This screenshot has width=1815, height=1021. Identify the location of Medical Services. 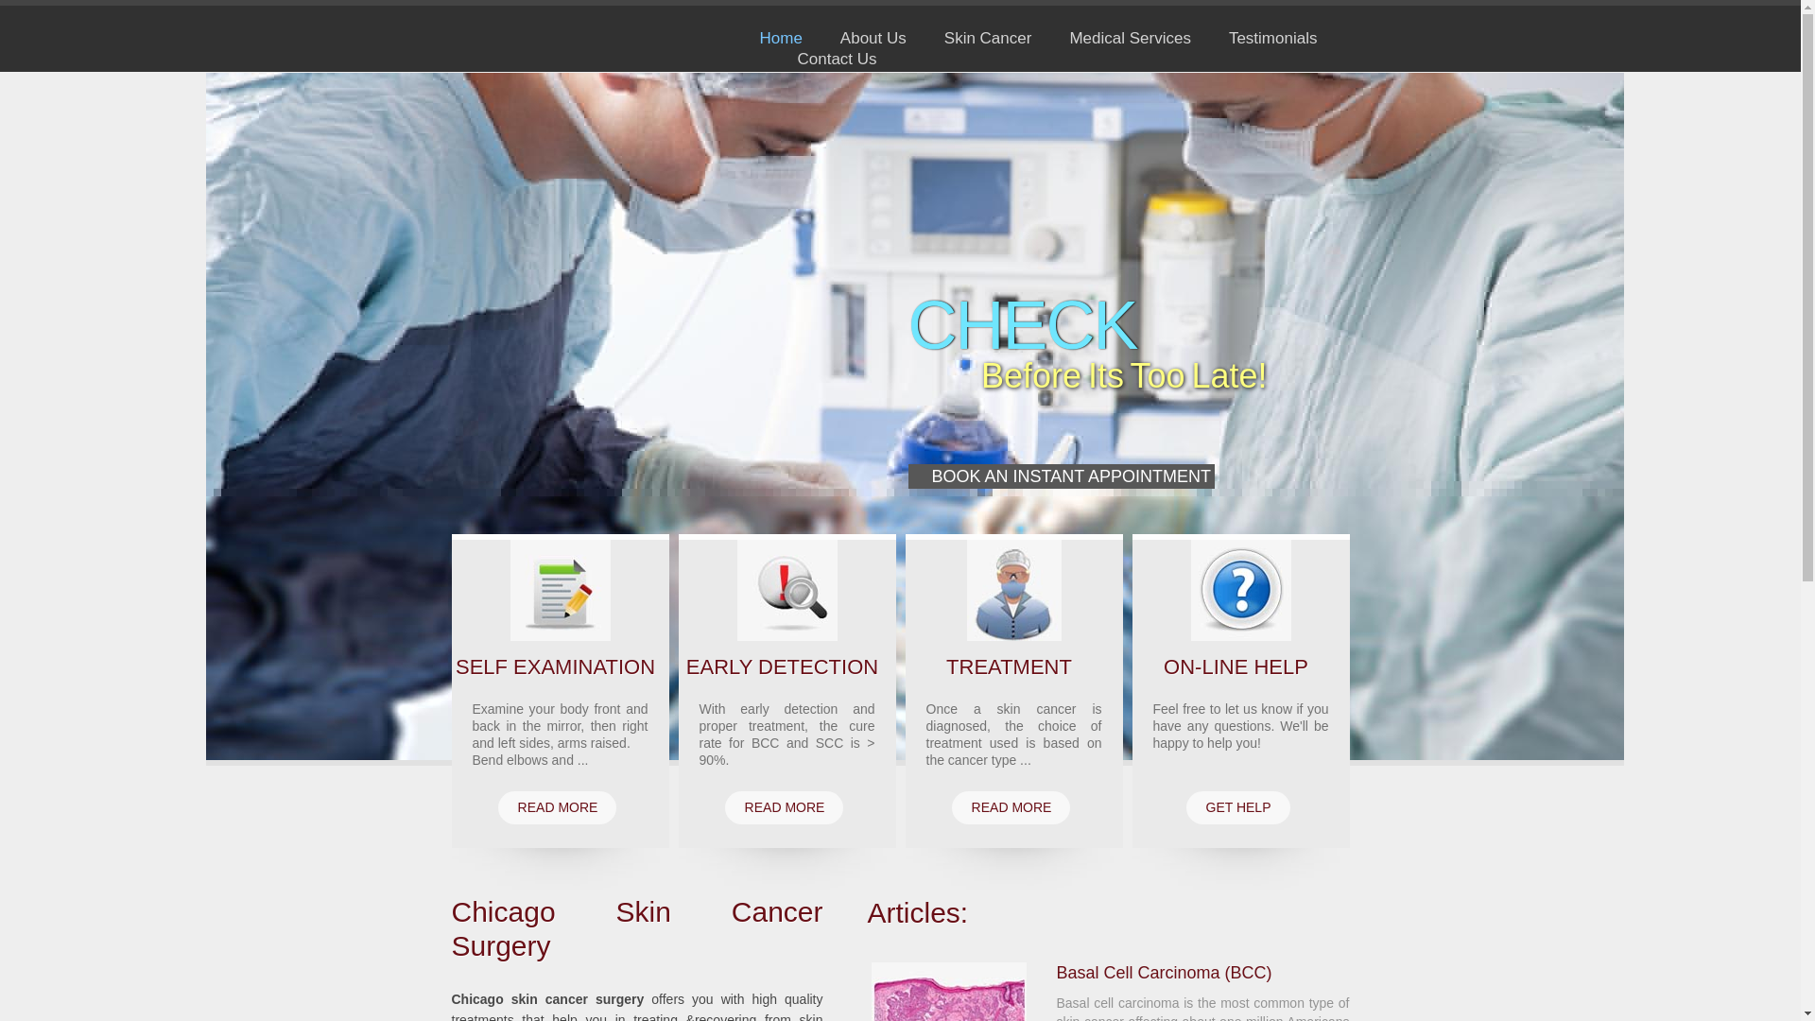
(1129, 38).